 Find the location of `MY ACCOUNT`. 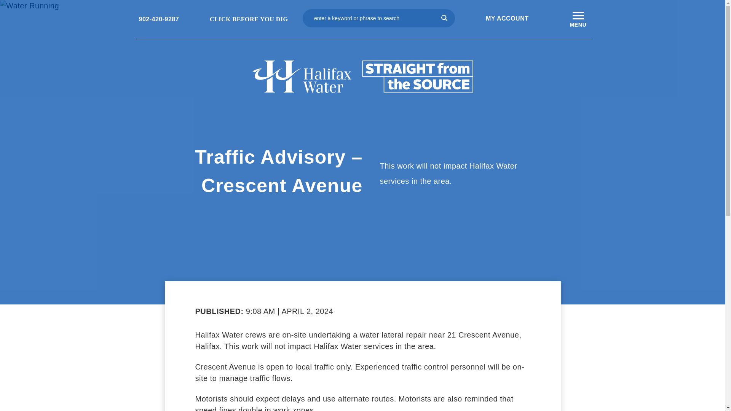

MY ACCOUNT is located at coordinates (507, 18).